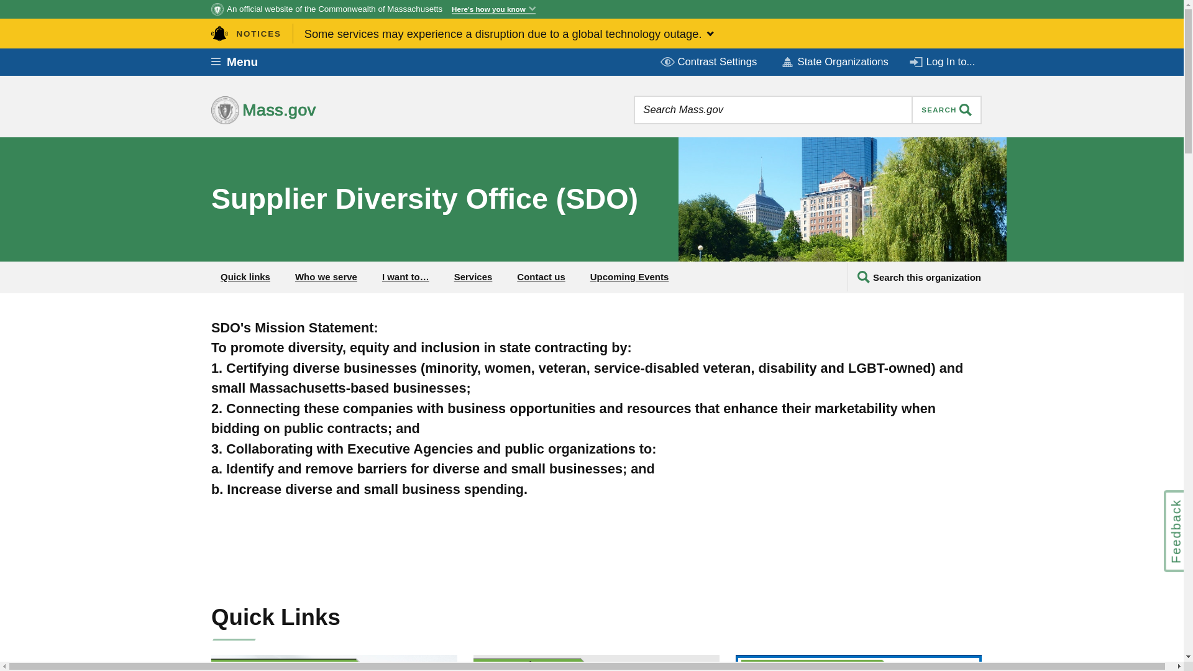 Image resolution: width=1193 pixels, height=671 pixels. Describe the element at coordinates (710, 62) in the screenshot. I see `Contrast Settings` at that location.